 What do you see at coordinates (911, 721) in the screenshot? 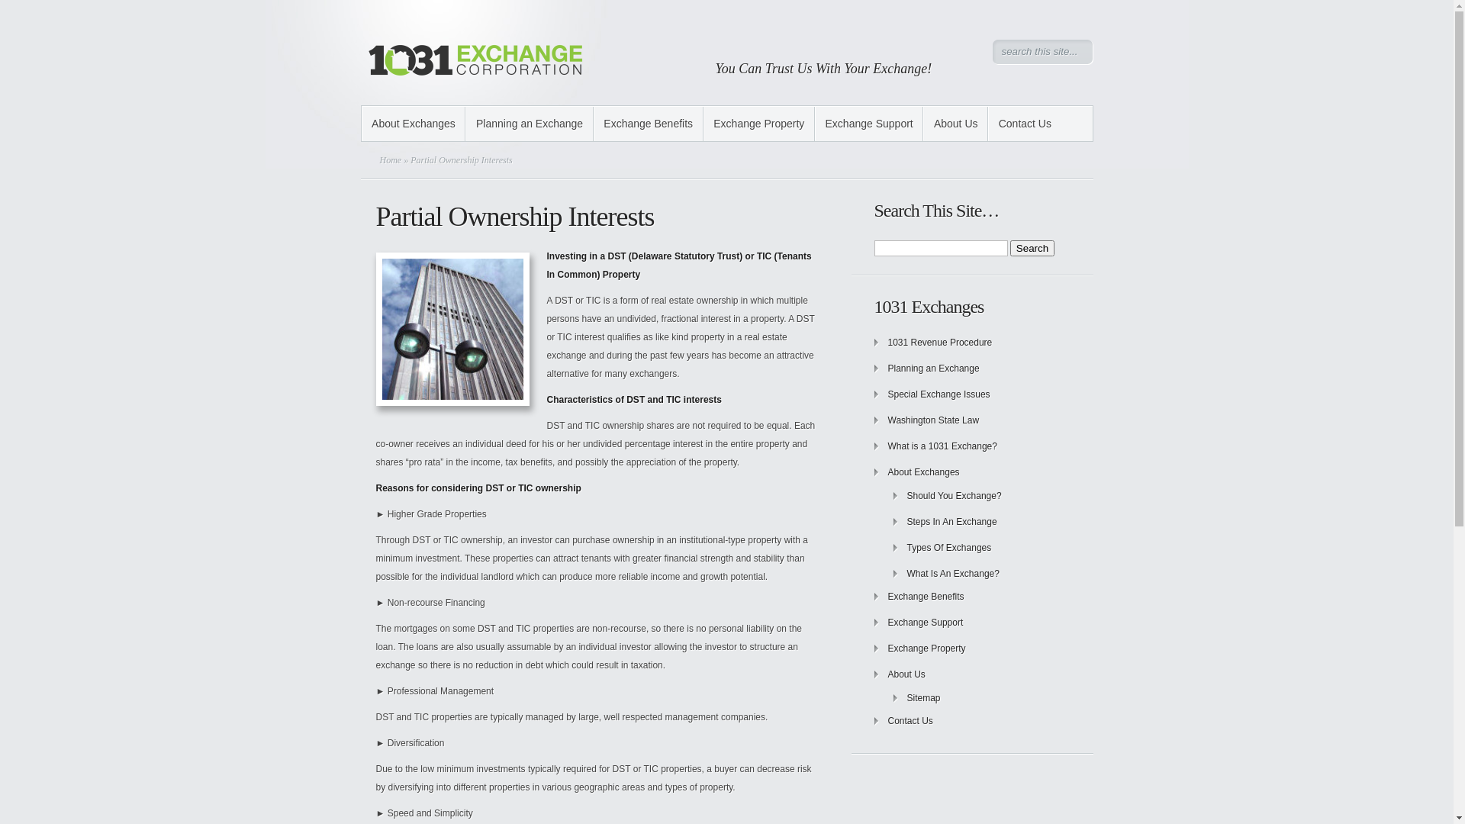
I see `Contact Us` at bounding box center [911, 721].